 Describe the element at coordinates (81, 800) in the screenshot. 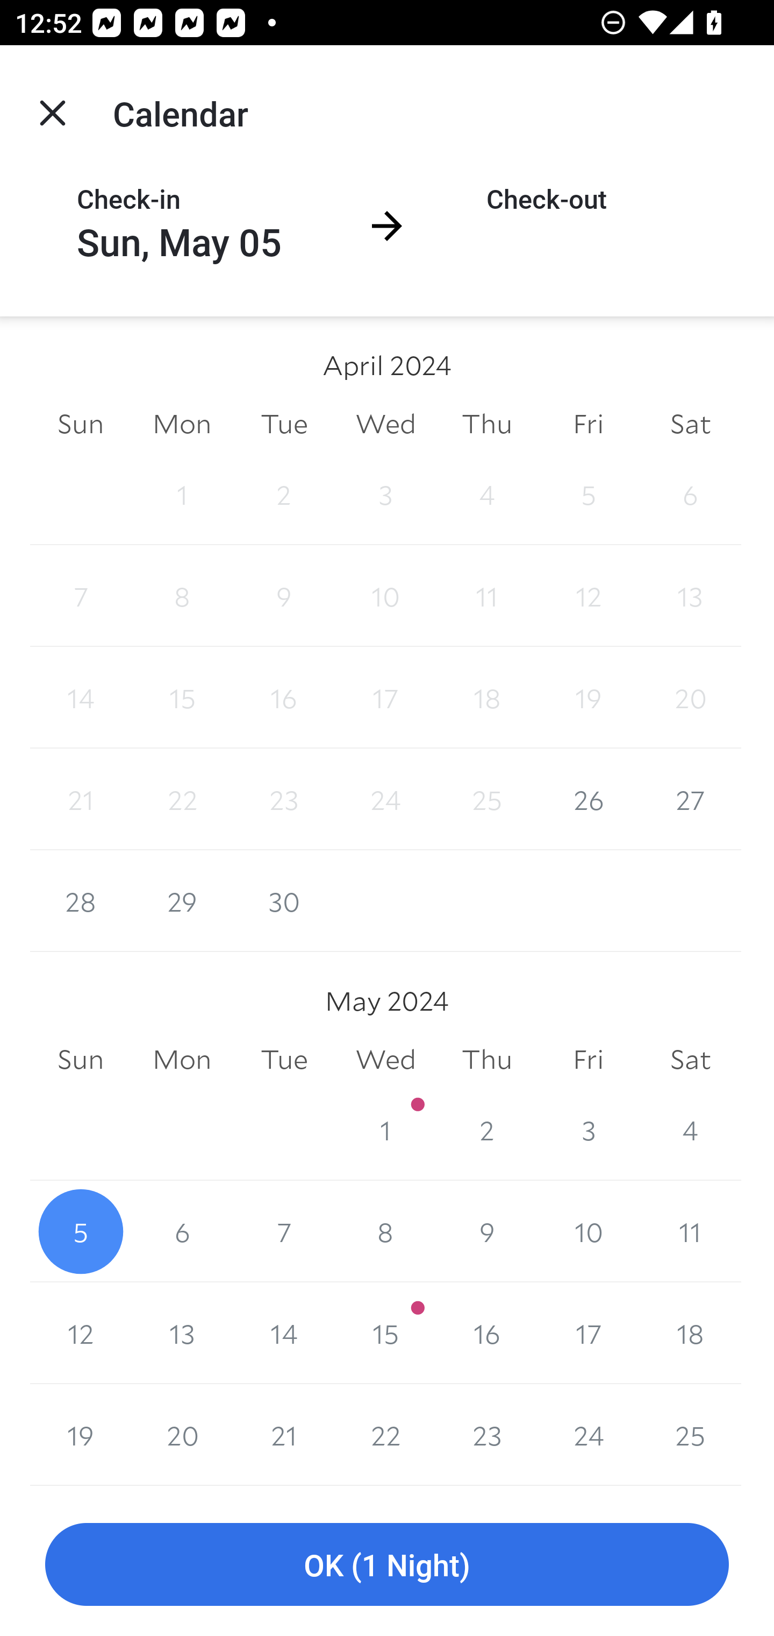

I see `21 21 April 2024` at that location.